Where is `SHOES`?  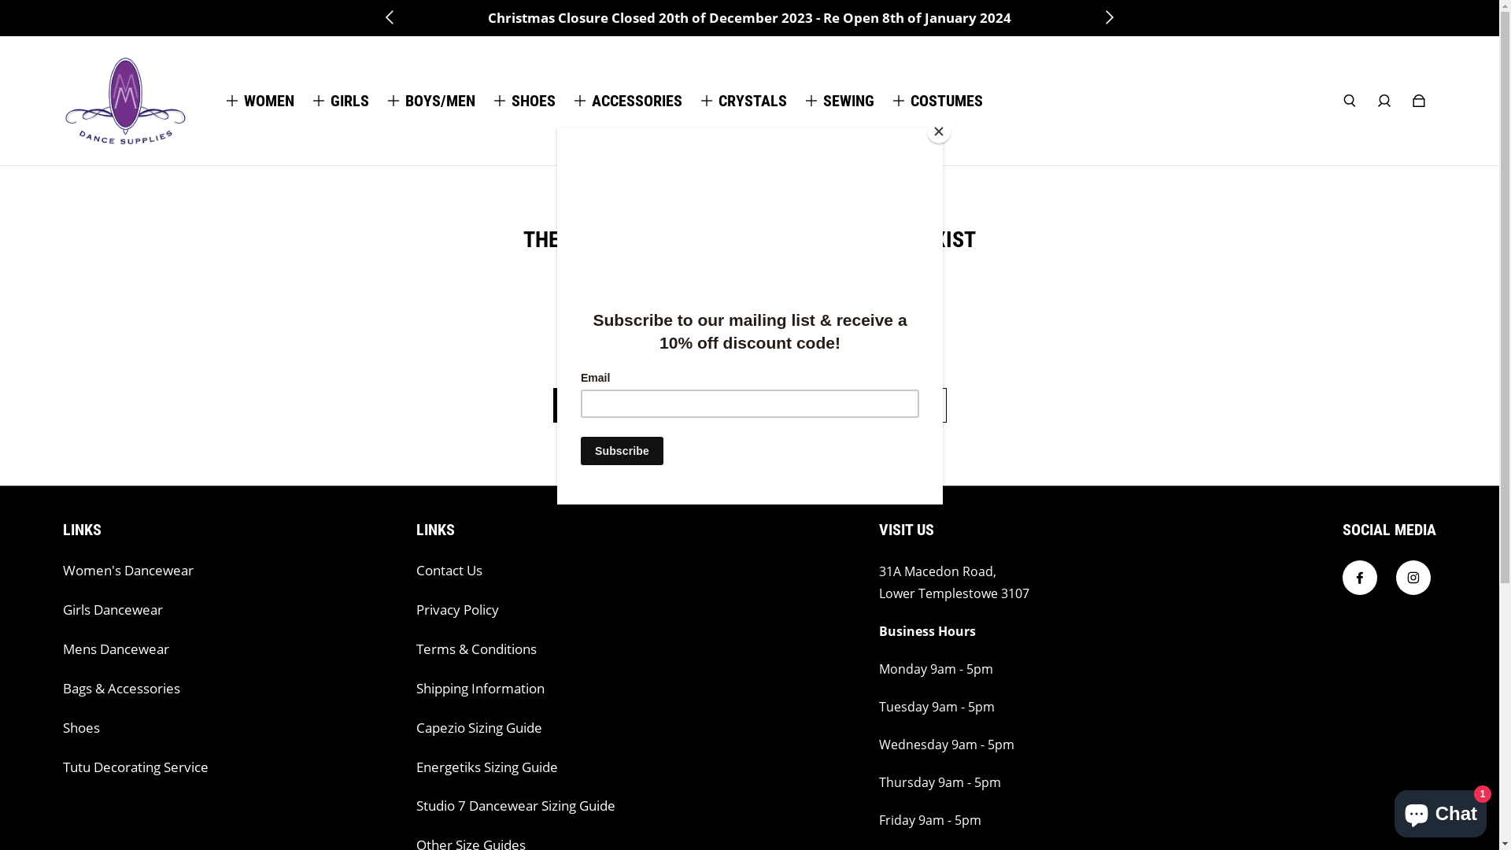 SHOES is located at coordinates (534, 101).